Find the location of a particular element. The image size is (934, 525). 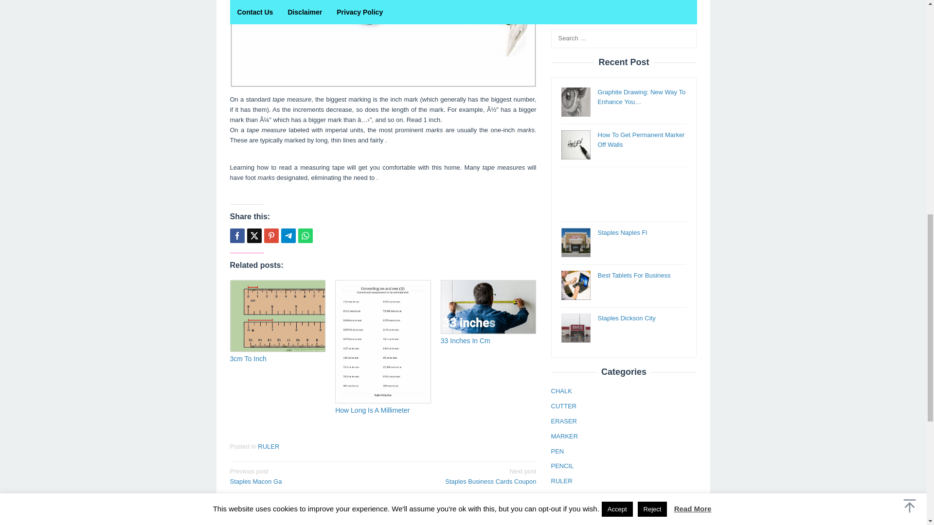

3cm To Inch is located at coordinates (248, 359).